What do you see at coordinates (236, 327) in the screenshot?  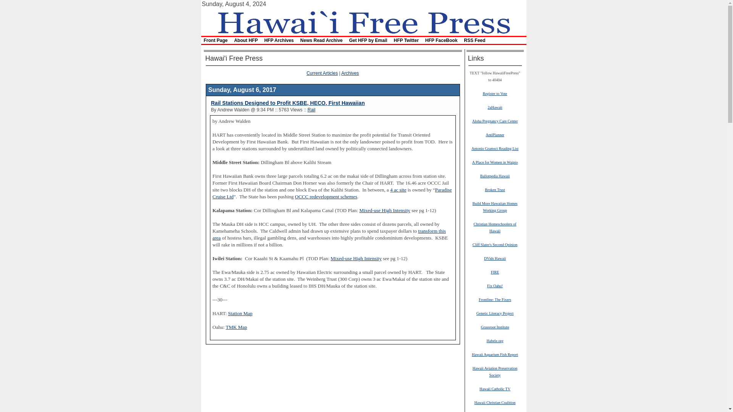 I see `TMK Map` at bounding box center [236, 327].